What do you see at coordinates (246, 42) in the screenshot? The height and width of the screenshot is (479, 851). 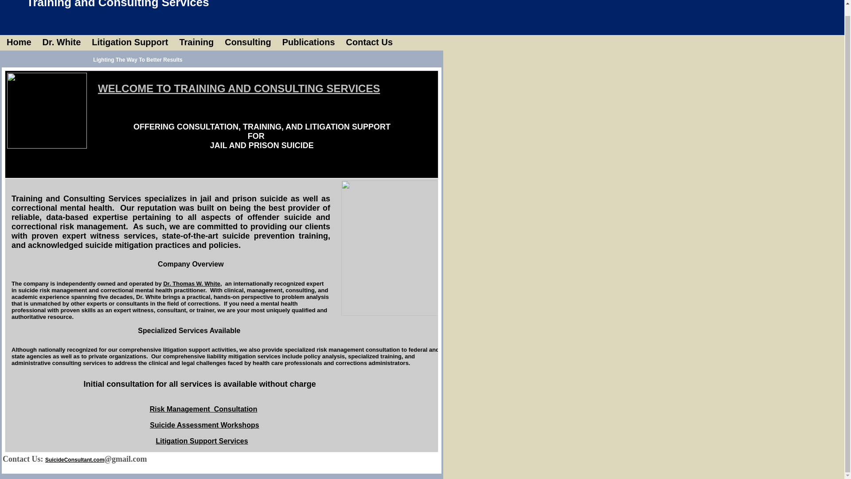 I see `Consulting` at bounding box center [246, 42].